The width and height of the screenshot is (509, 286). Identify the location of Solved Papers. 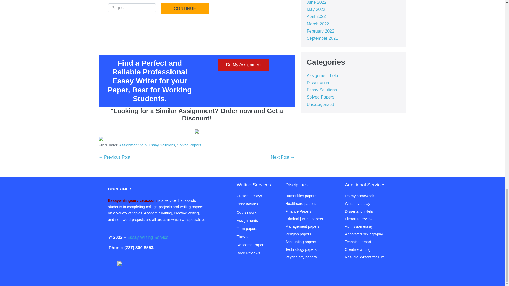
(189, 145).